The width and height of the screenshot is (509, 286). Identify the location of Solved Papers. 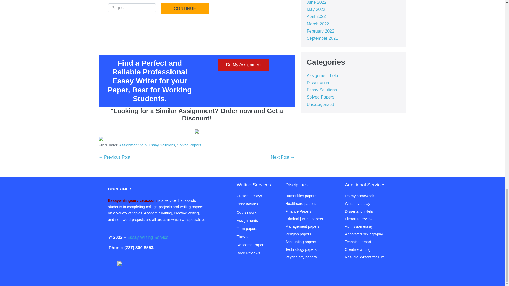
(189, 145).